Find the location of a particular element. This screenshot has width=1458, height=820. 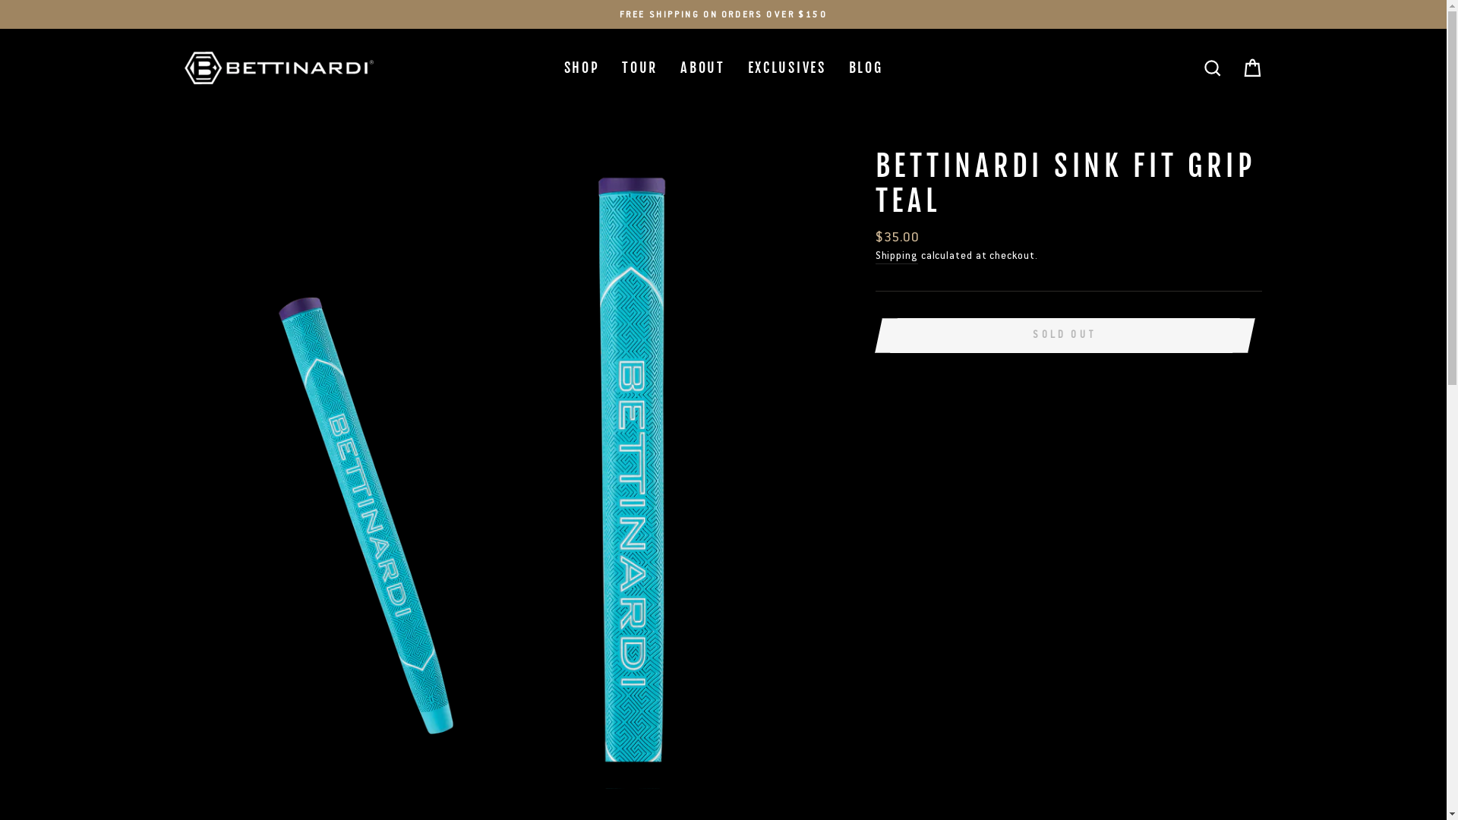

Skip to content is located at coordinates (0, 0).